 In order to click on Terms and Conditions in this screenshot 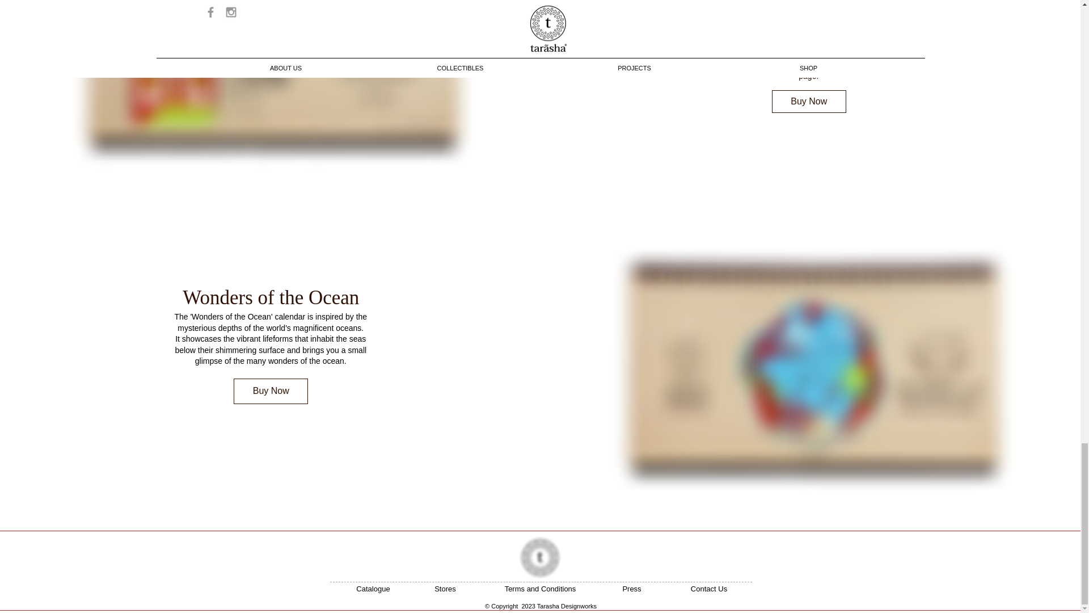, I will do `click(539, 589)`.